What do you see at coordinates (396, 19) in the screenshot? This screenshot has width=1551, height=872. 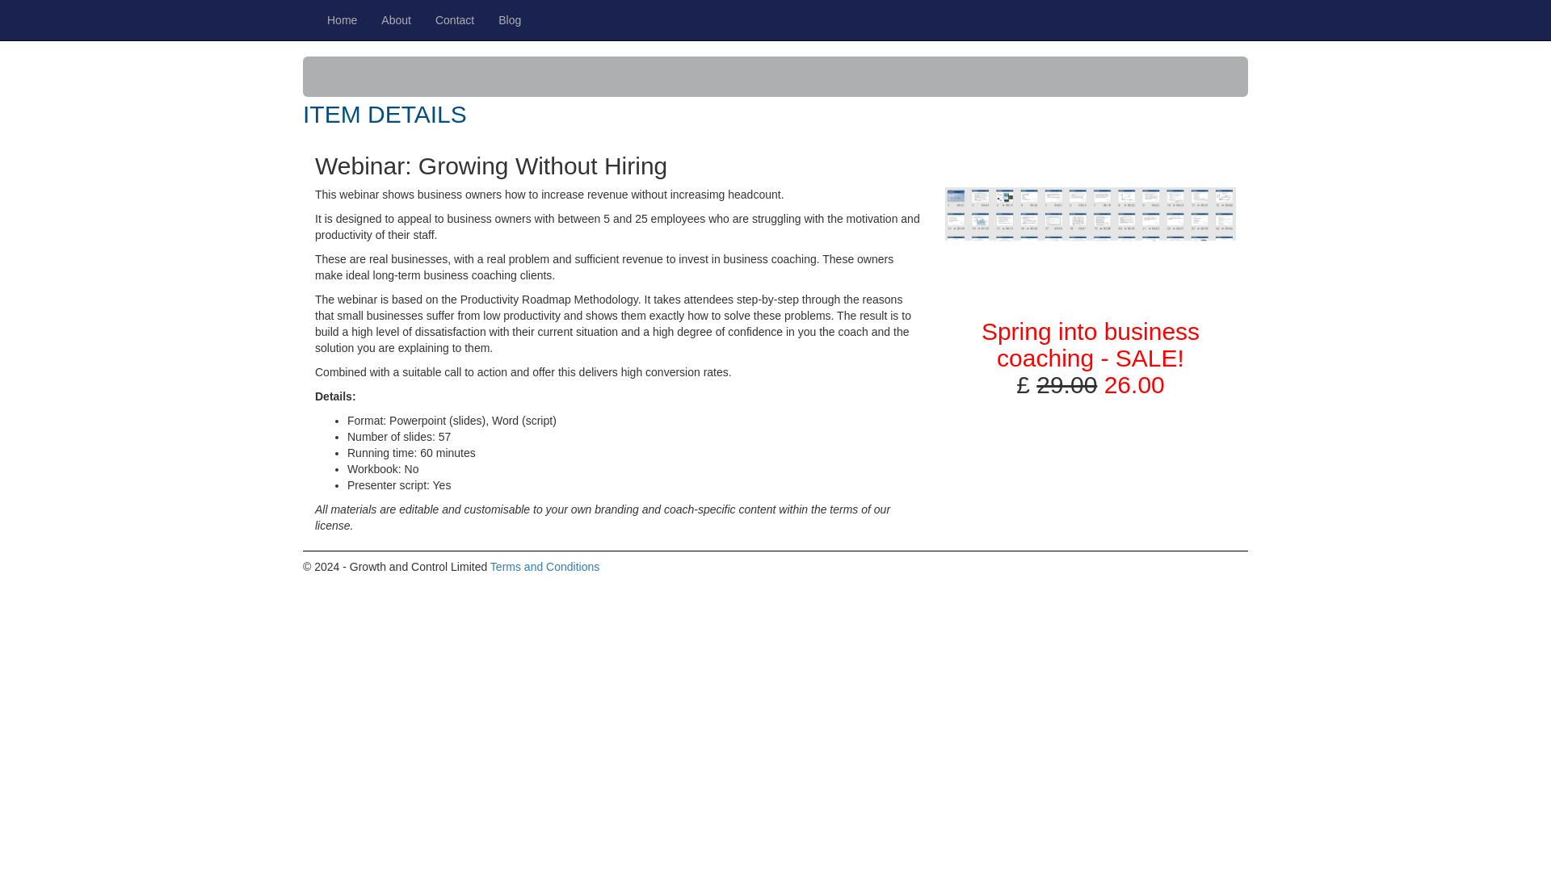 I see `About` at bounding box center [396, 19].